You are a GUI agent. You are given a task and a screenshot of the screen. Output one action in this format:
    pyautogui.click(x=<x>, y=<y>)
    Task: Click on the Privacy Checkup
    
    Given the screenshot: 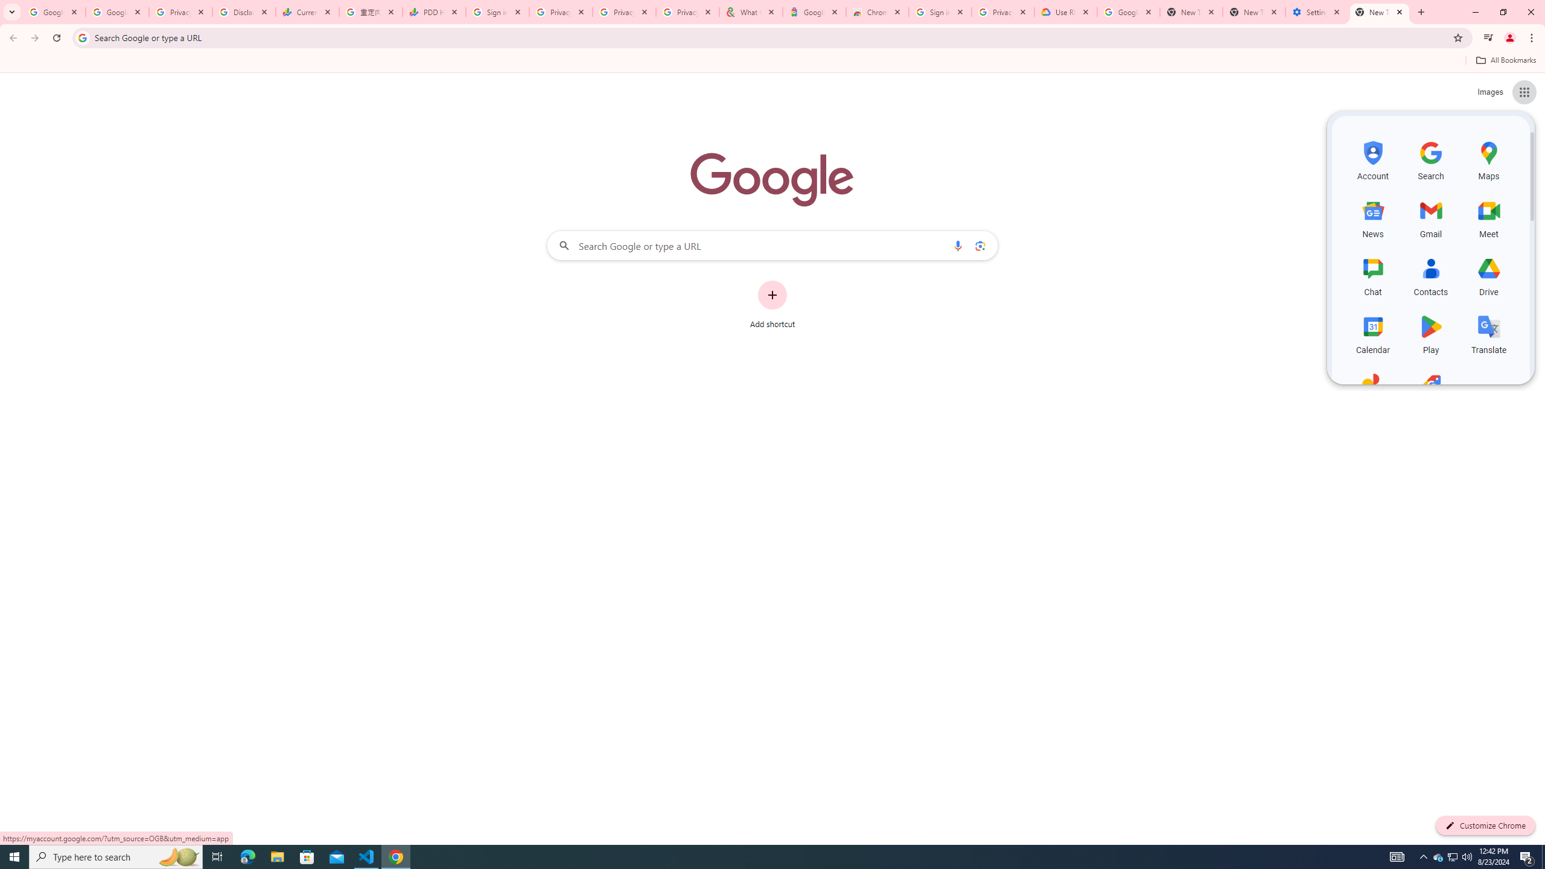 What is the action you would take?
    pyautogui.click(x=687, y=12)
    